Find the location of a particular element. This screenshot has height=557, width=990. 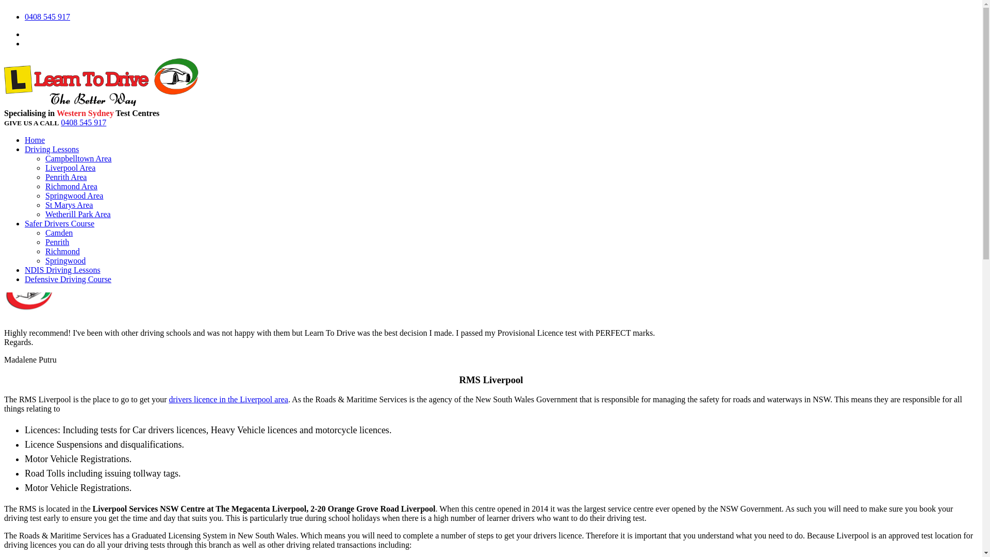

Springwood is located at coordinates (65, 261).